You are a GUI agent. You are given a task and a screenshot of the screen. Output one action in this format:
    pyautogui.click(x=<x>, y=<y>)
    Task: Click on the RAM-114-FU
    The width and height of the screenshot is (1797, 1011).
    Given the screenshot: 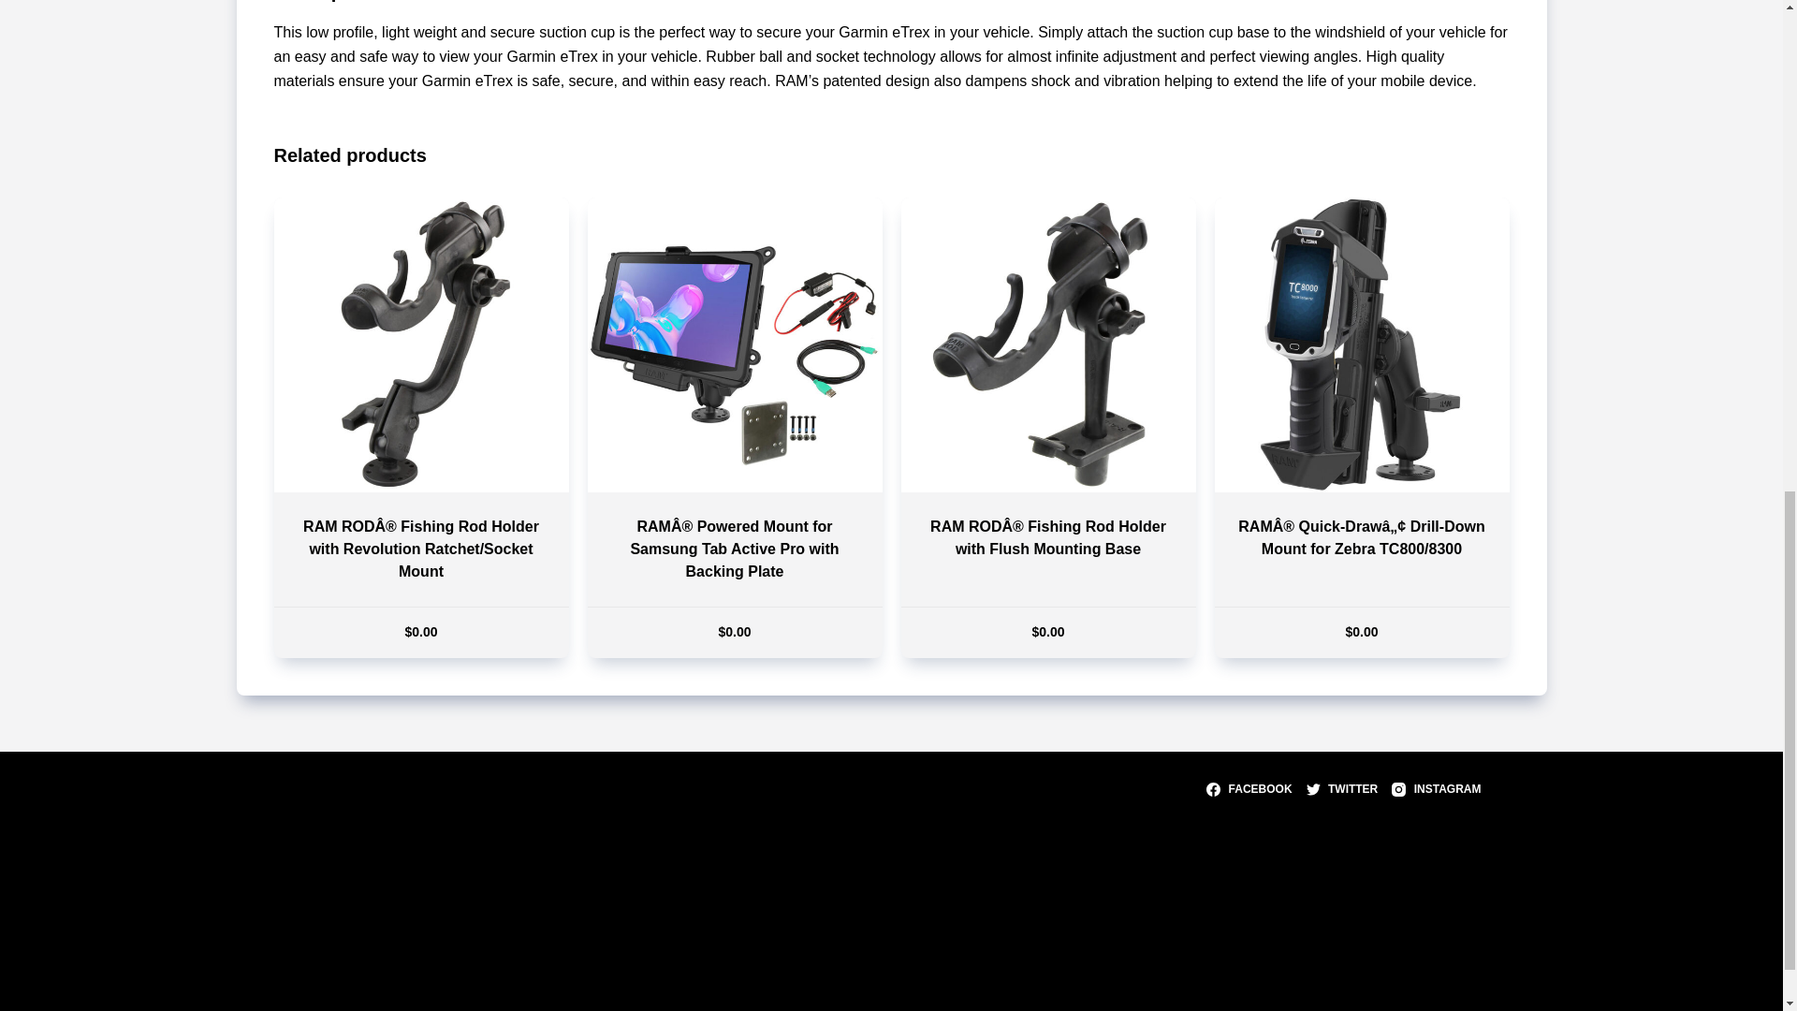 What is the action you would take?
    pyautogui.click(x=1046, y=344)
    